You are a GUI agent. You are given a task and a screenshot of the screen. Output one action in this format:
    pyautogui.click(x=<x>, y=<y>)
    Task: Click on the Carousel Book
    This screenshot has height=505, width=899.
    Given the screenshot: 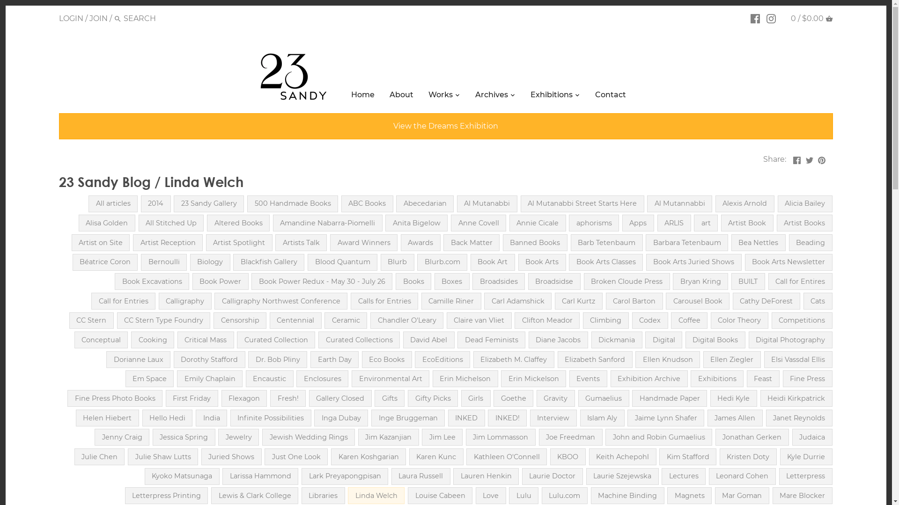 What is the action you would take?
    pyautogui.click(x=698, y=301)
    